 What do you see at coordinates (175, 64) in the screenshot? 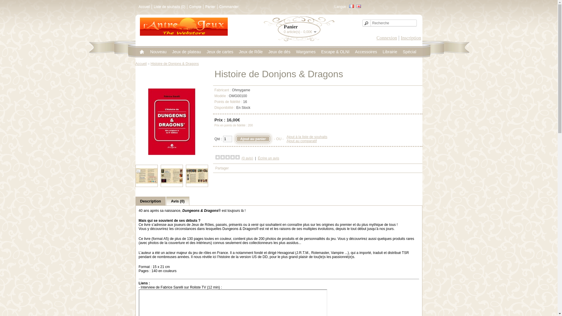
I see `Histoire de Donjons & Dragons` at bounding box center [175, 64].